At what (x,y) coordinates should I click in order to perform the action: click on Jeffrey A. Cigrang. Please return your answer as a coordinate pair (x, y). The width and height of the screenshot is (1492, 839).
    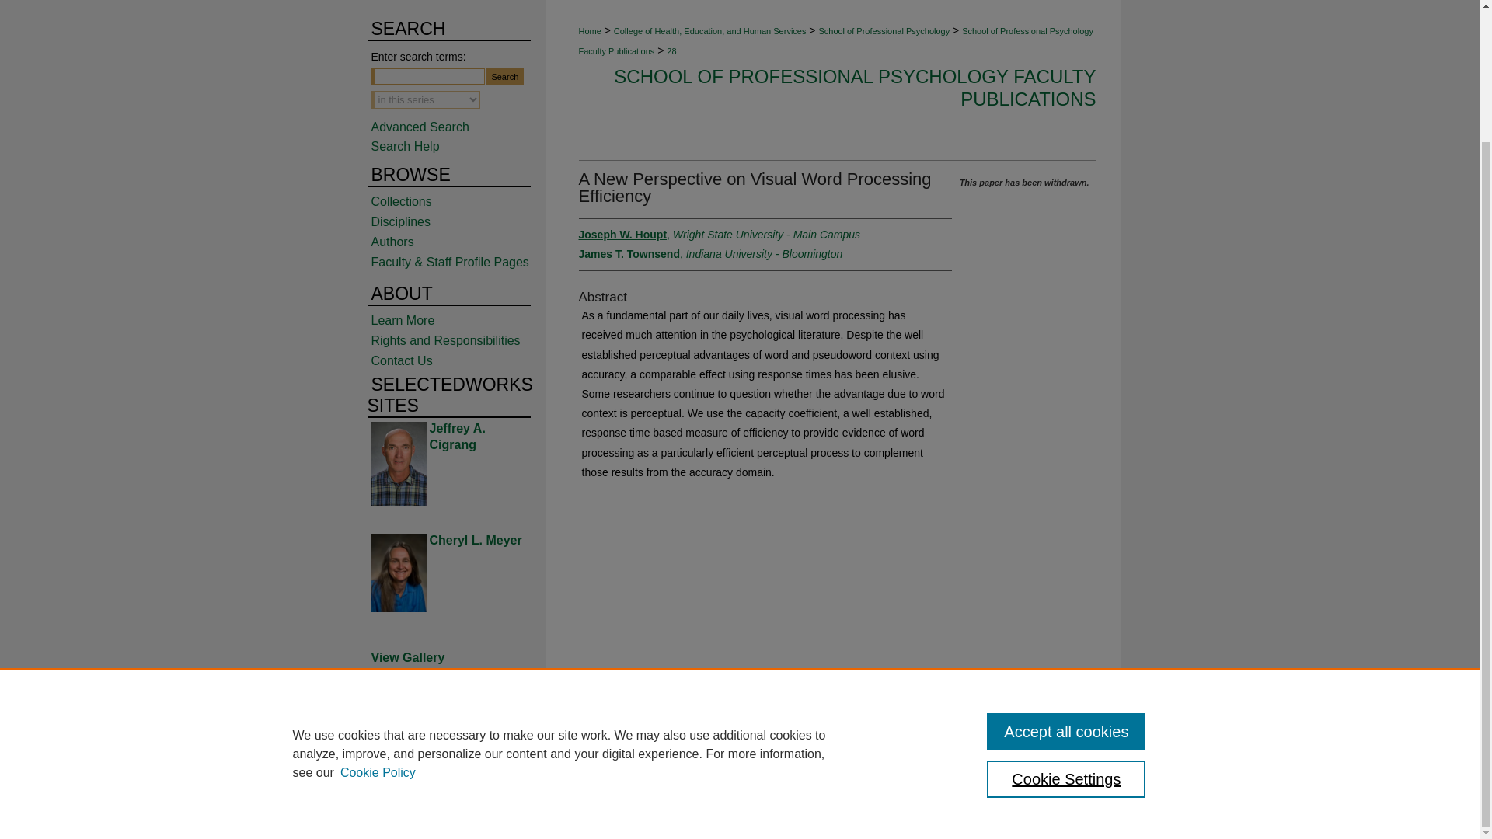
    Looking at the image, I should click on (457, 437).